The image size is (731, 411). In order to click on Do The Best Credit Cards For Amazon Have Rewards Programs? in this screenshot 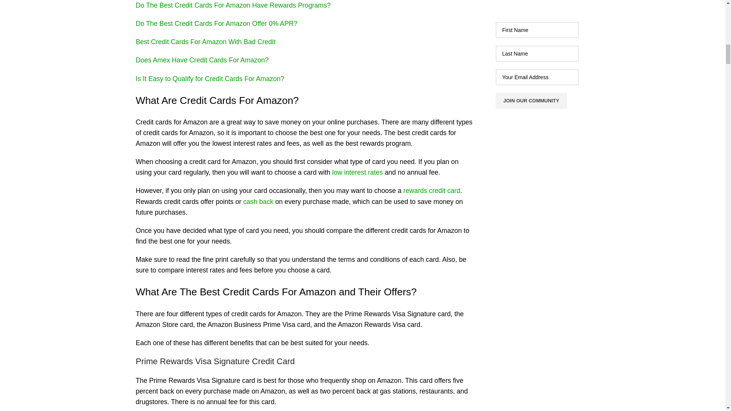, I will do `click(233, 5)`.